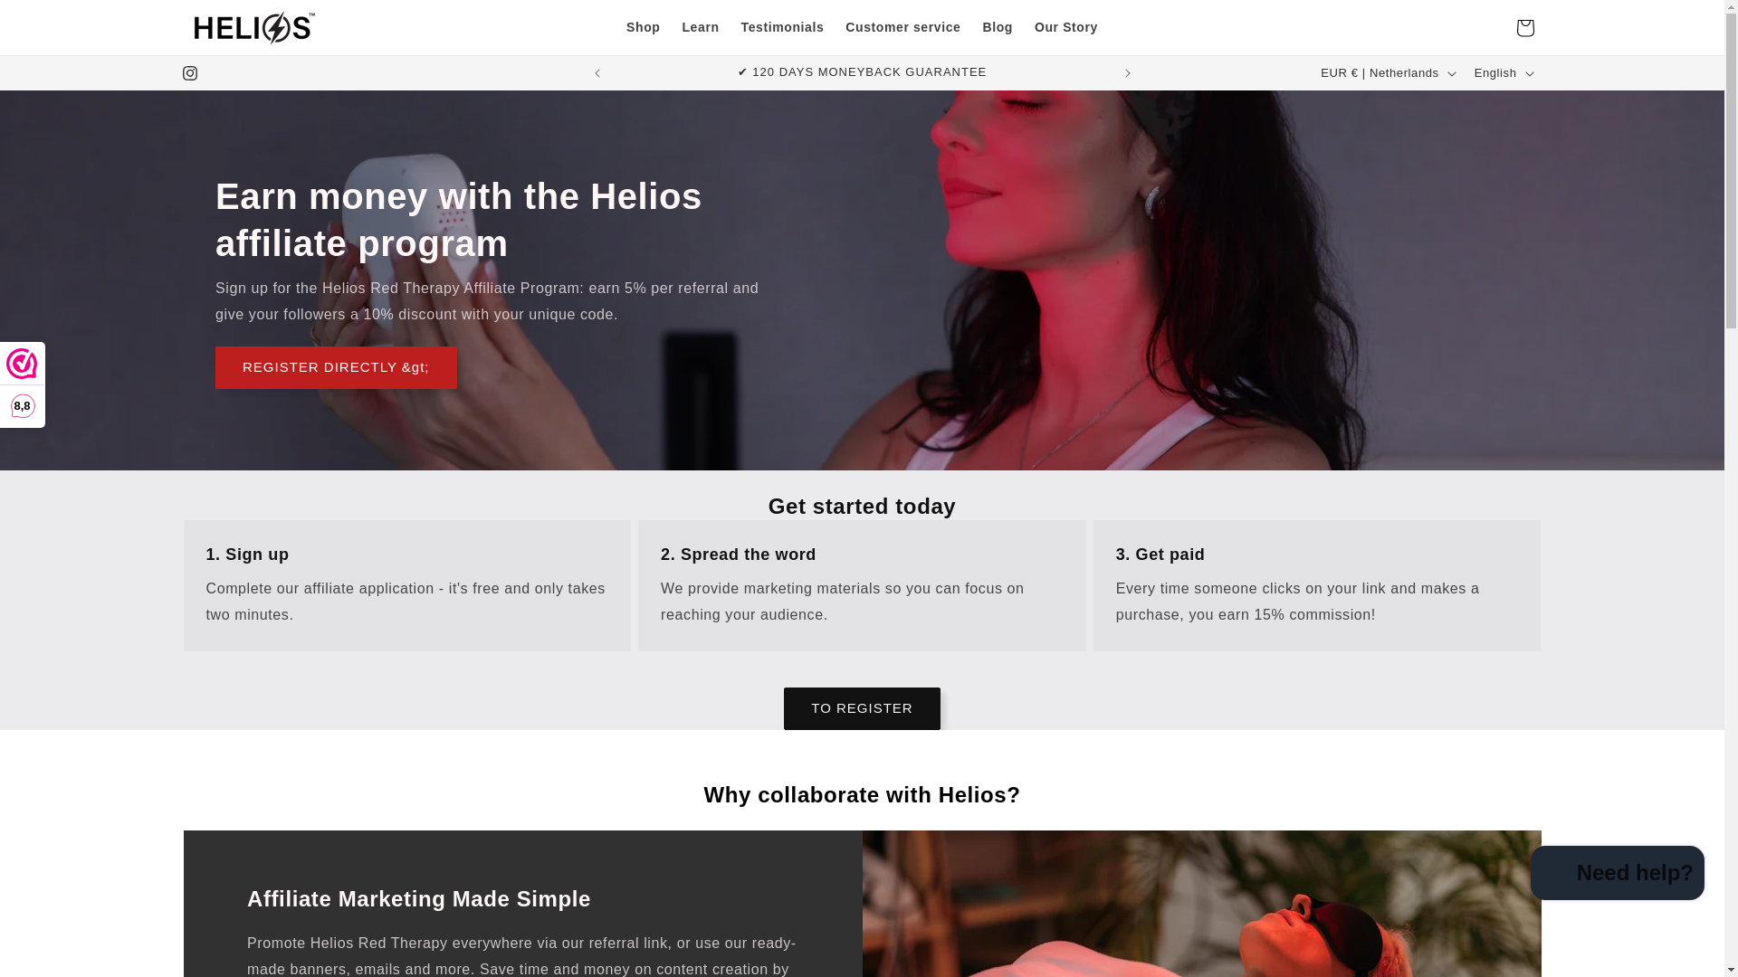  I want to click on Cart, so click(1524, 26).